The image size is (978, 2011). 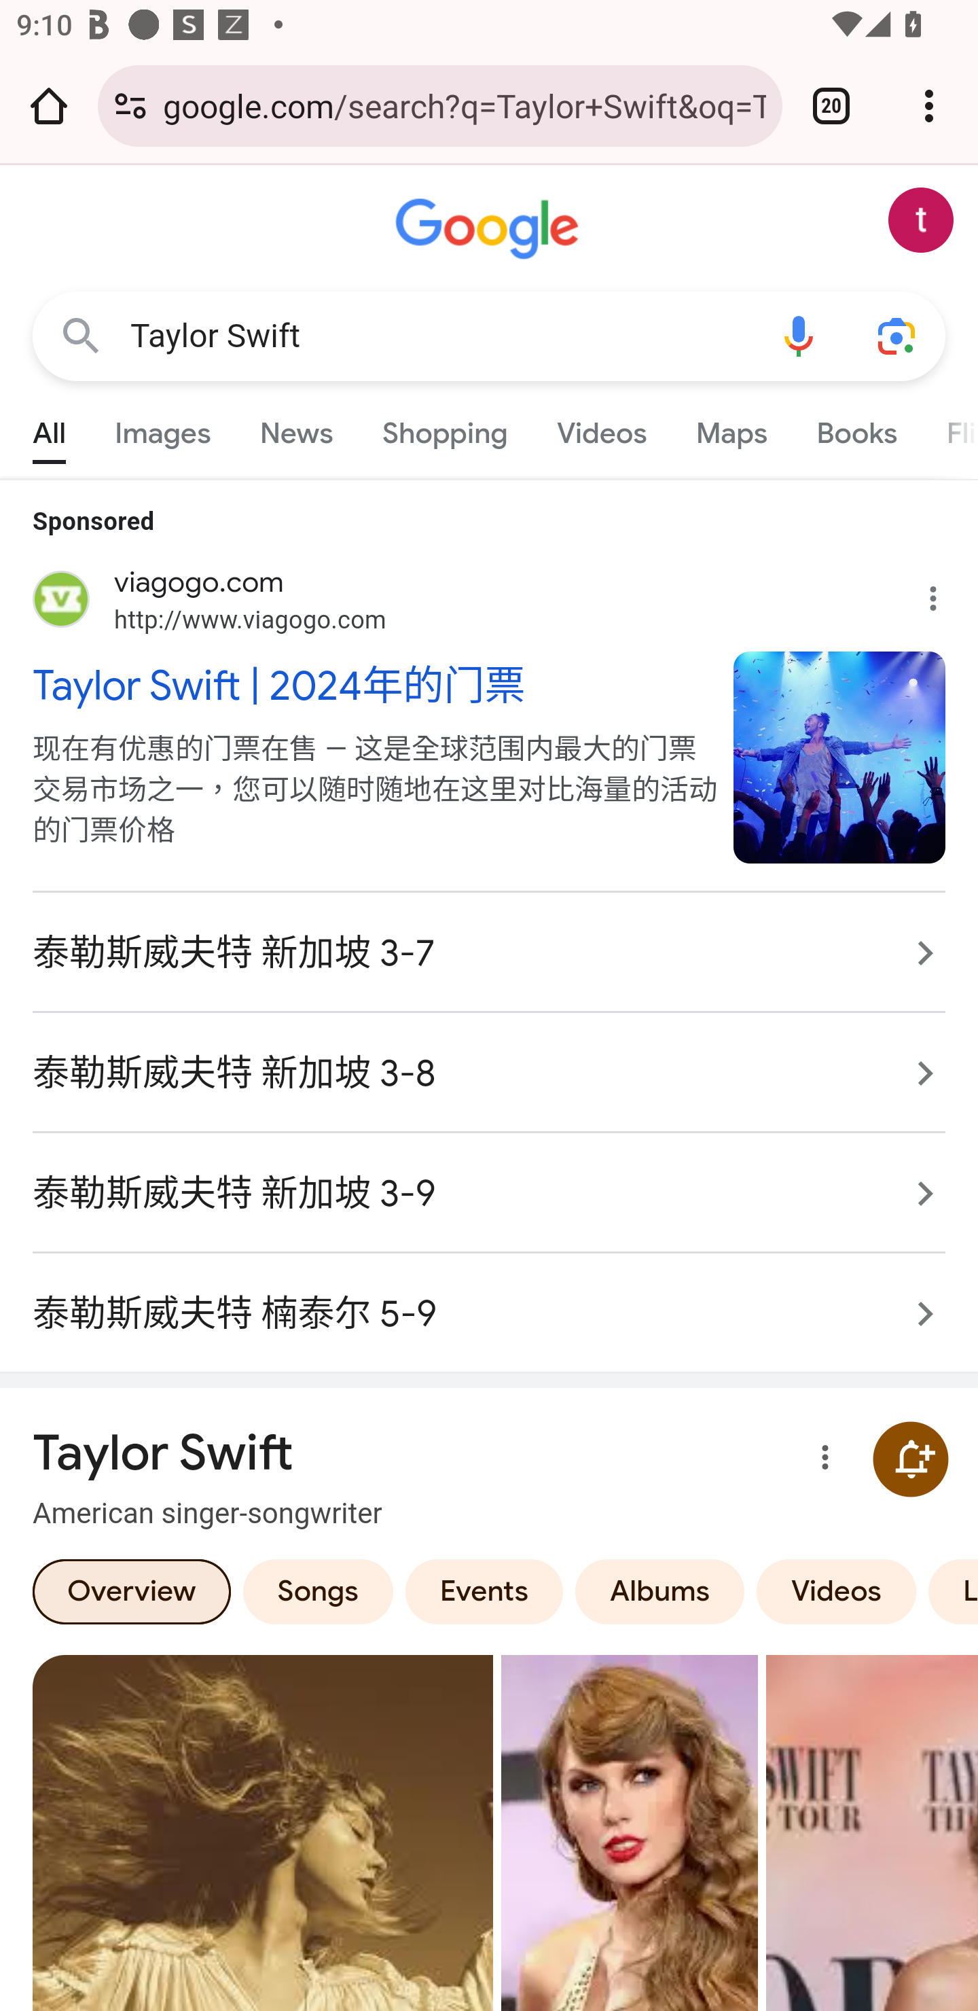 I want to click on Albums, so click(x=660, y=1590).